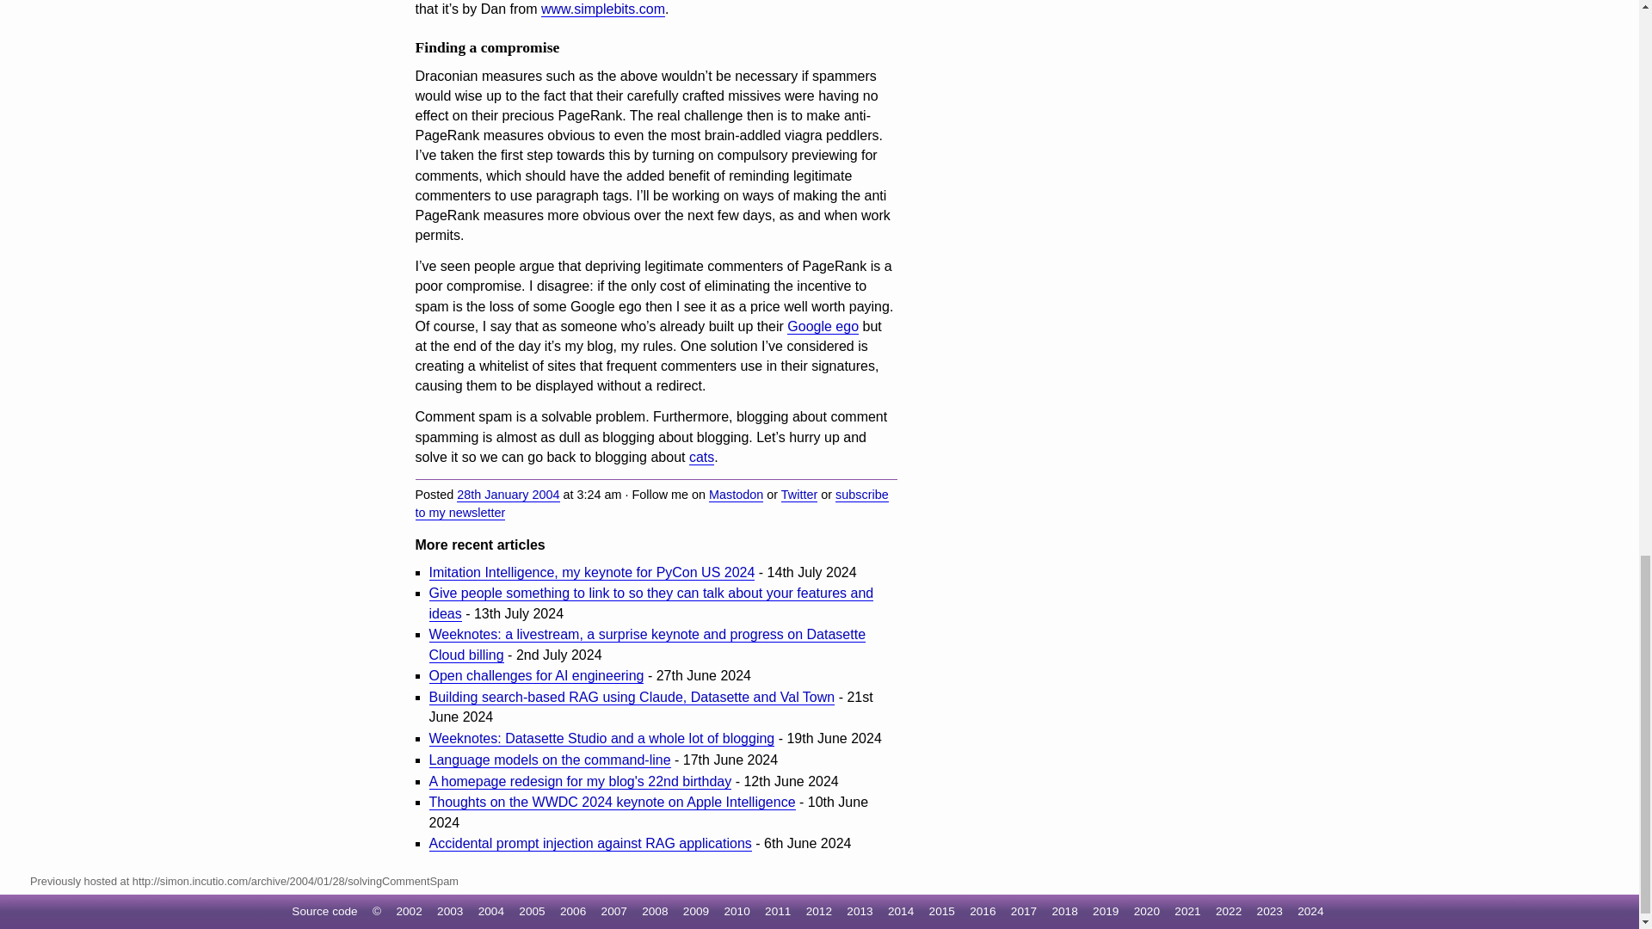 The image size is (1652, 929). I want to click on Source code, so click(324, 911).